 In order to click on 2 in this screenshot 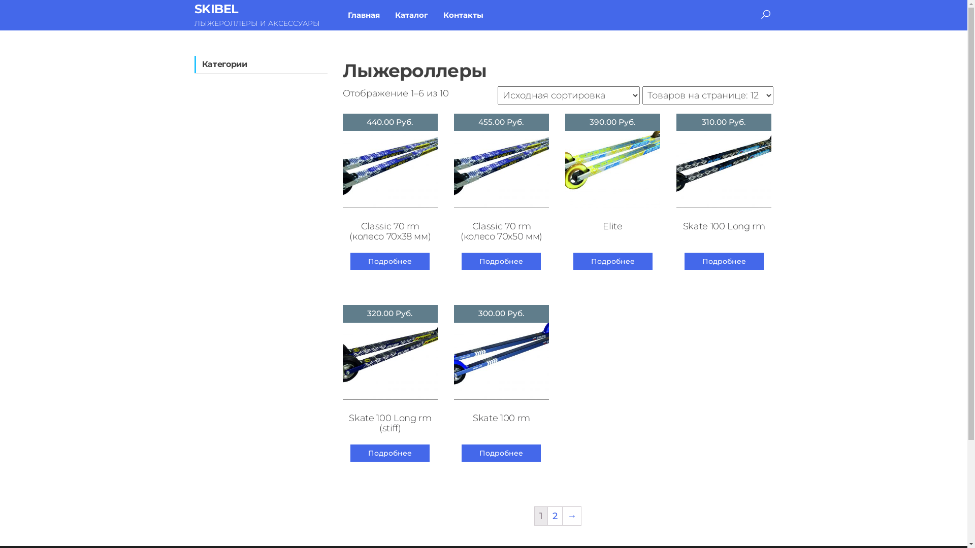, I will do `click(555, 516)`.